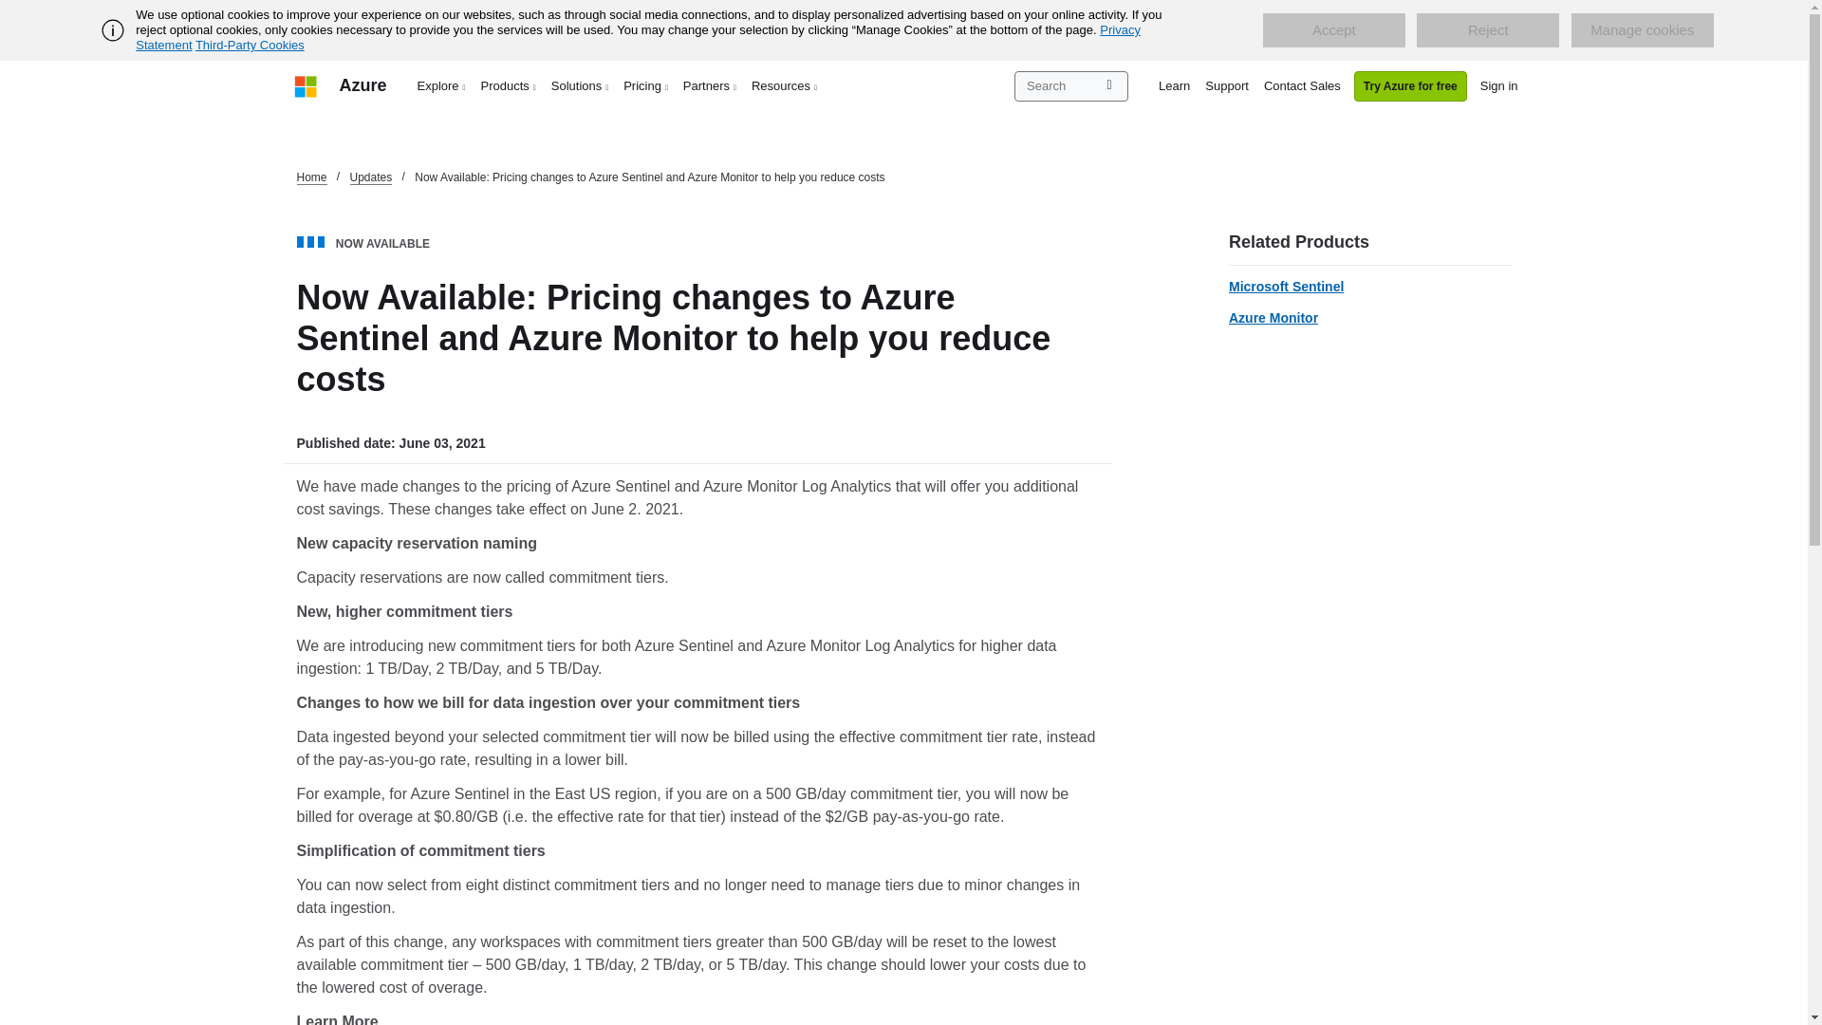  Describe the element at coordinates (249, 45) in the screenshot. I see `Third-Party Cookies` at that location.